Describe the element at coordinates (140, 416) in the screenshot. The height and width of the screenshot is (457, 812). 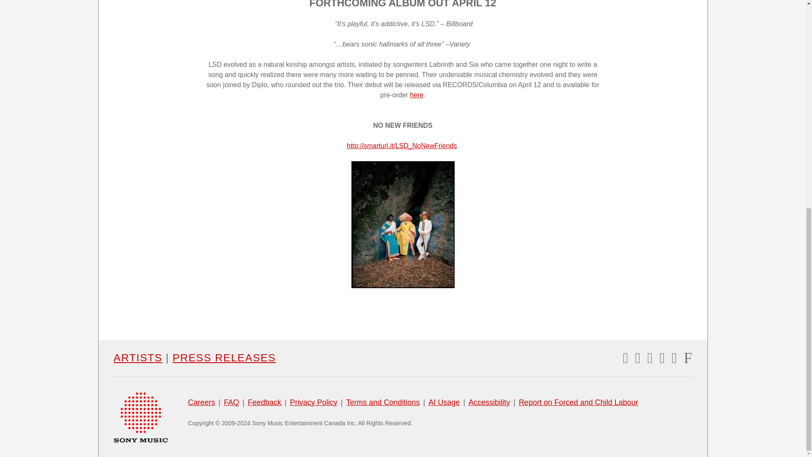
I see `Sony Music Canada` at that location.